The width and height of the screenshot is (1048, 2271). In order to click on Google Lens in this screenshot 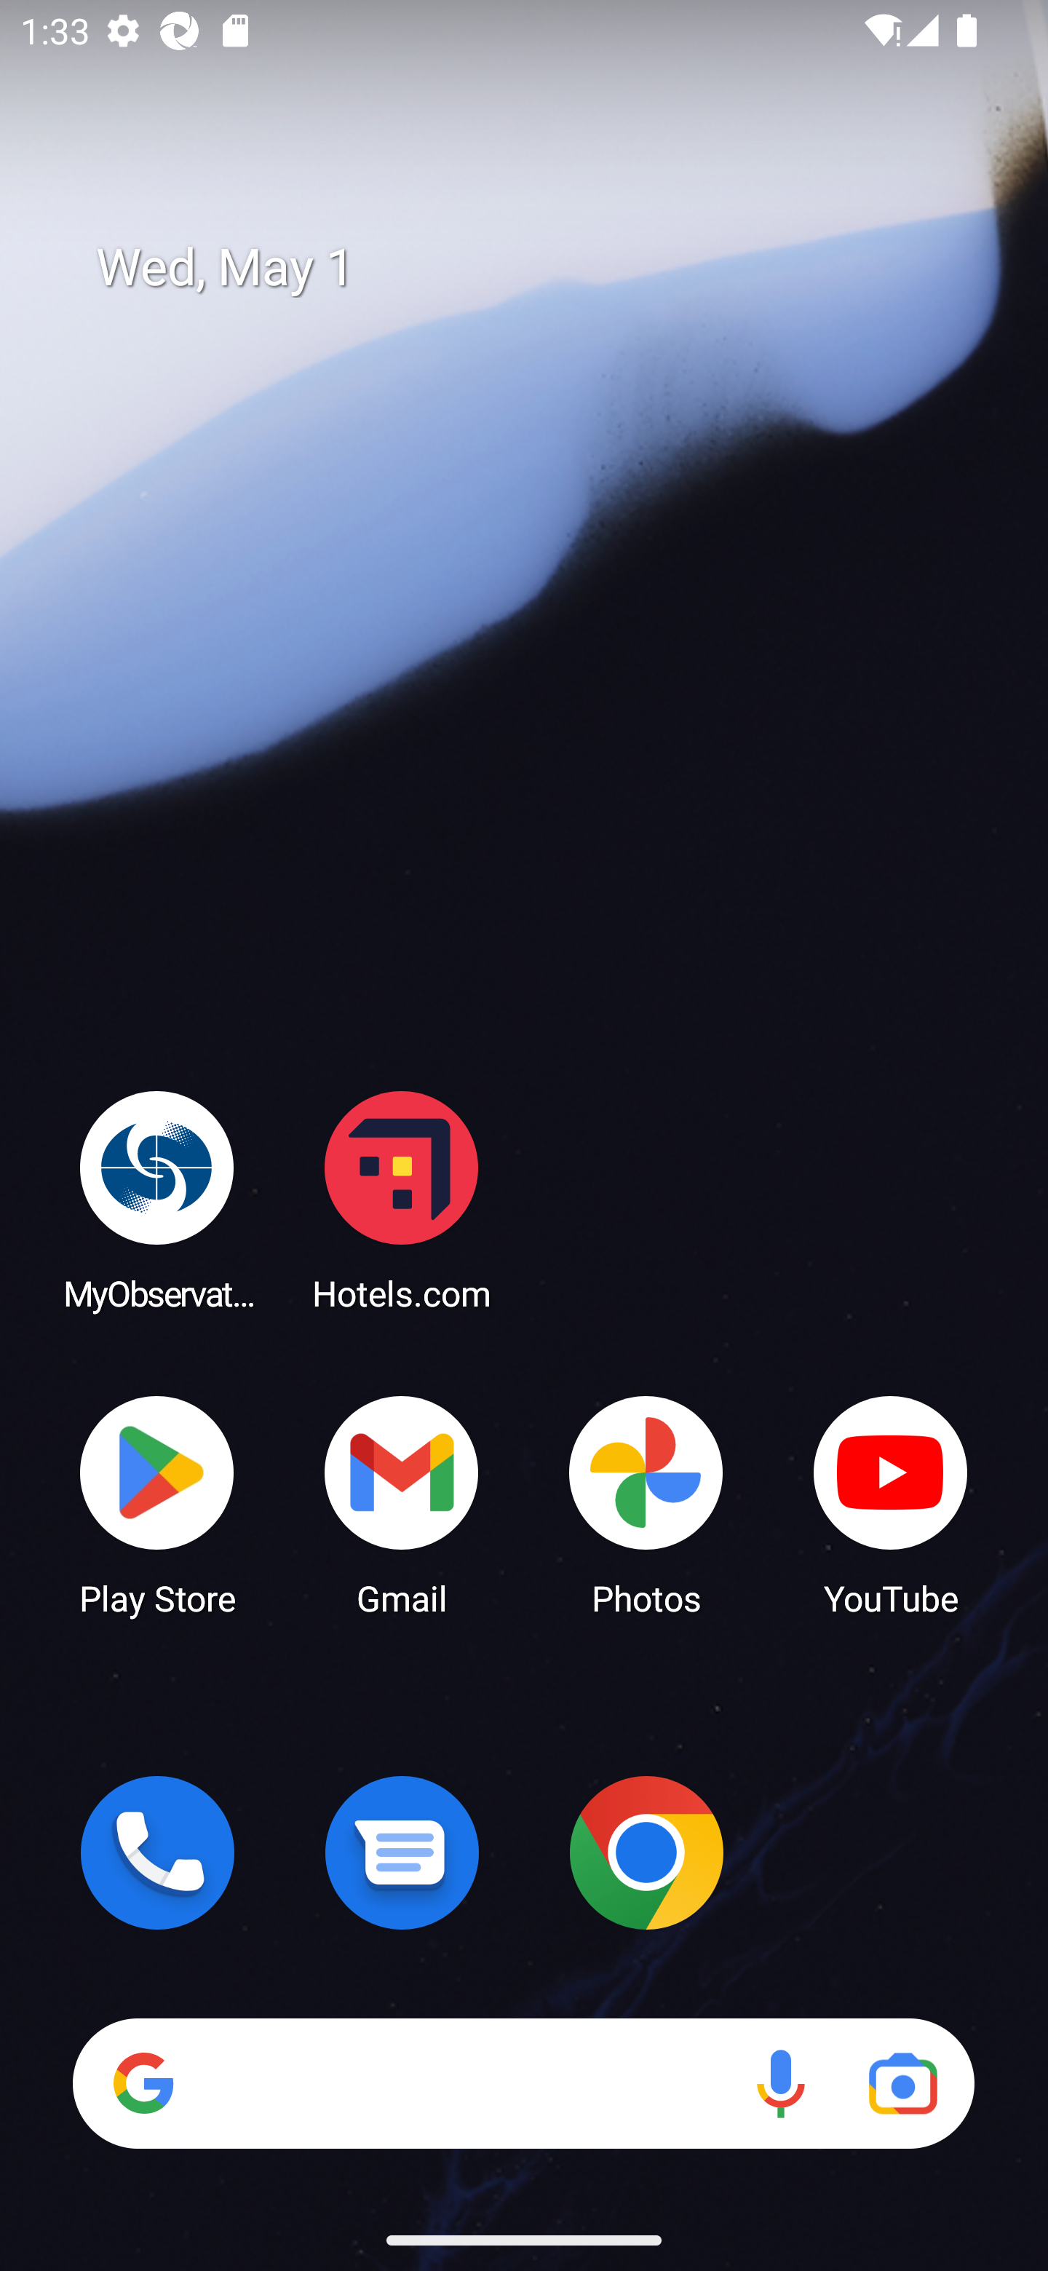, I will do `click(902, 2083)`.